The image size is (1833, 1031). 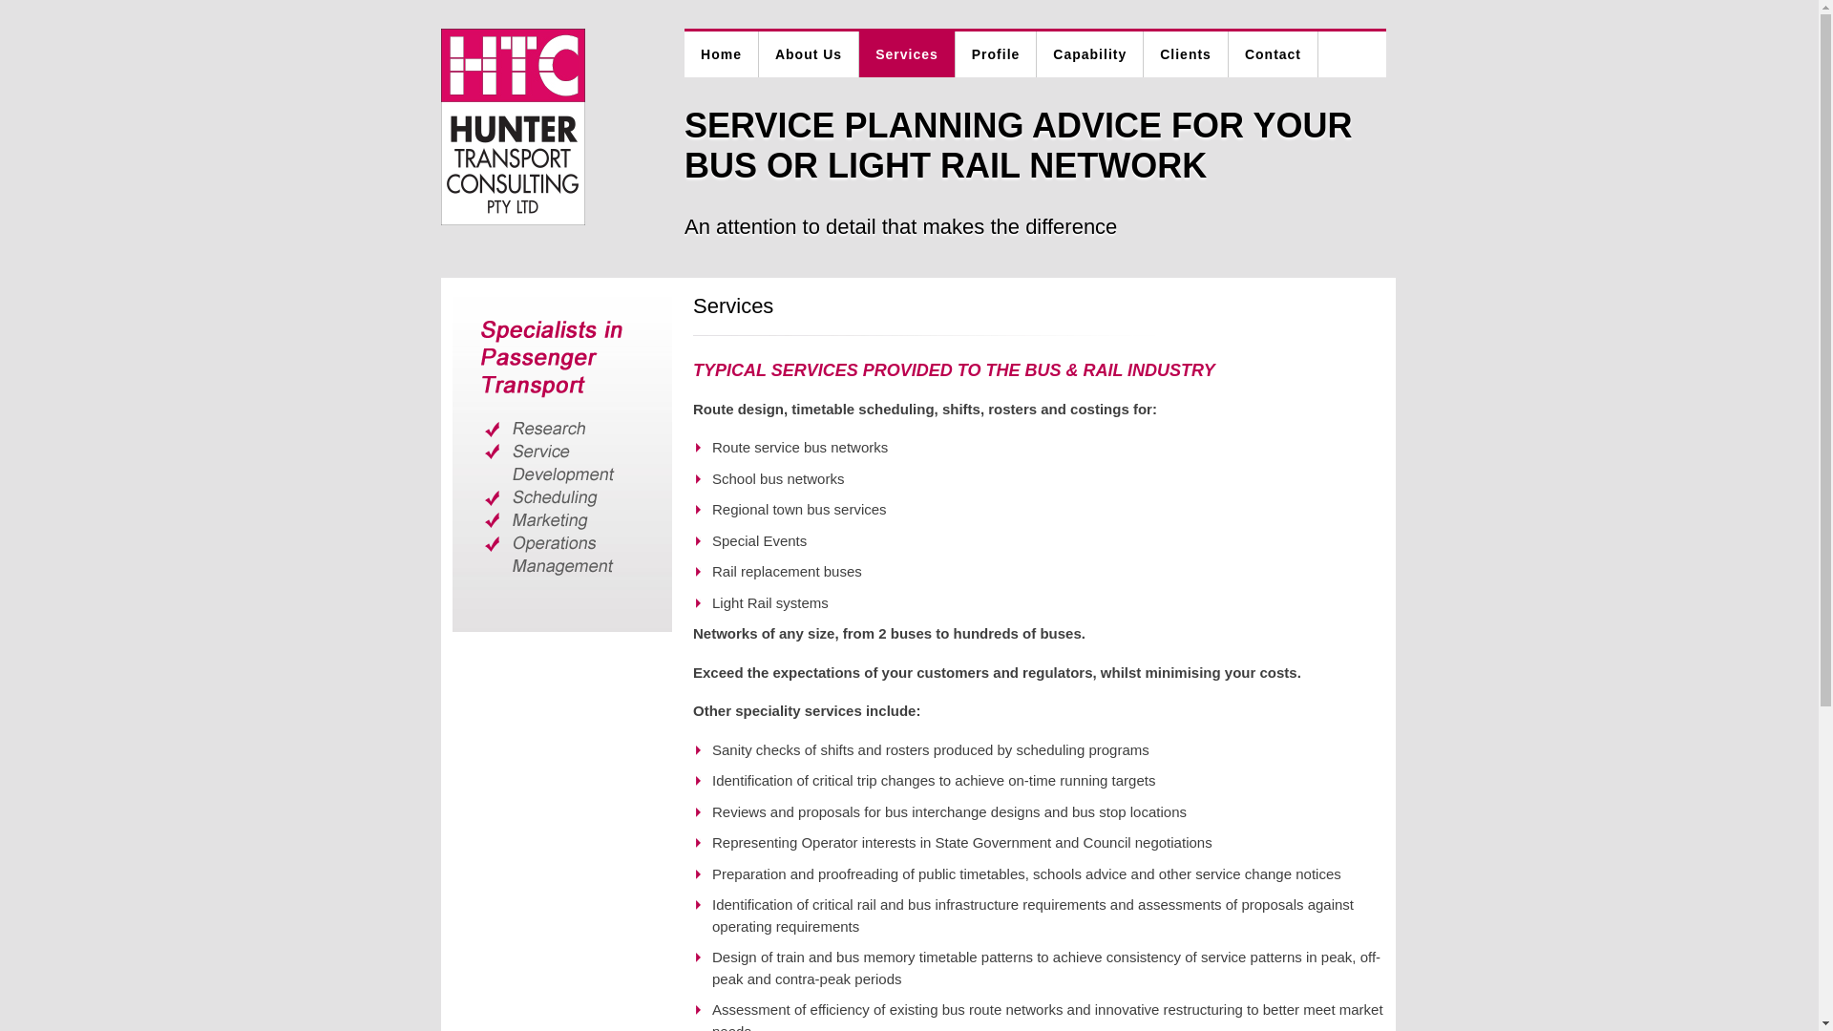 I want to click on Profile, so click(x=997, y=54).